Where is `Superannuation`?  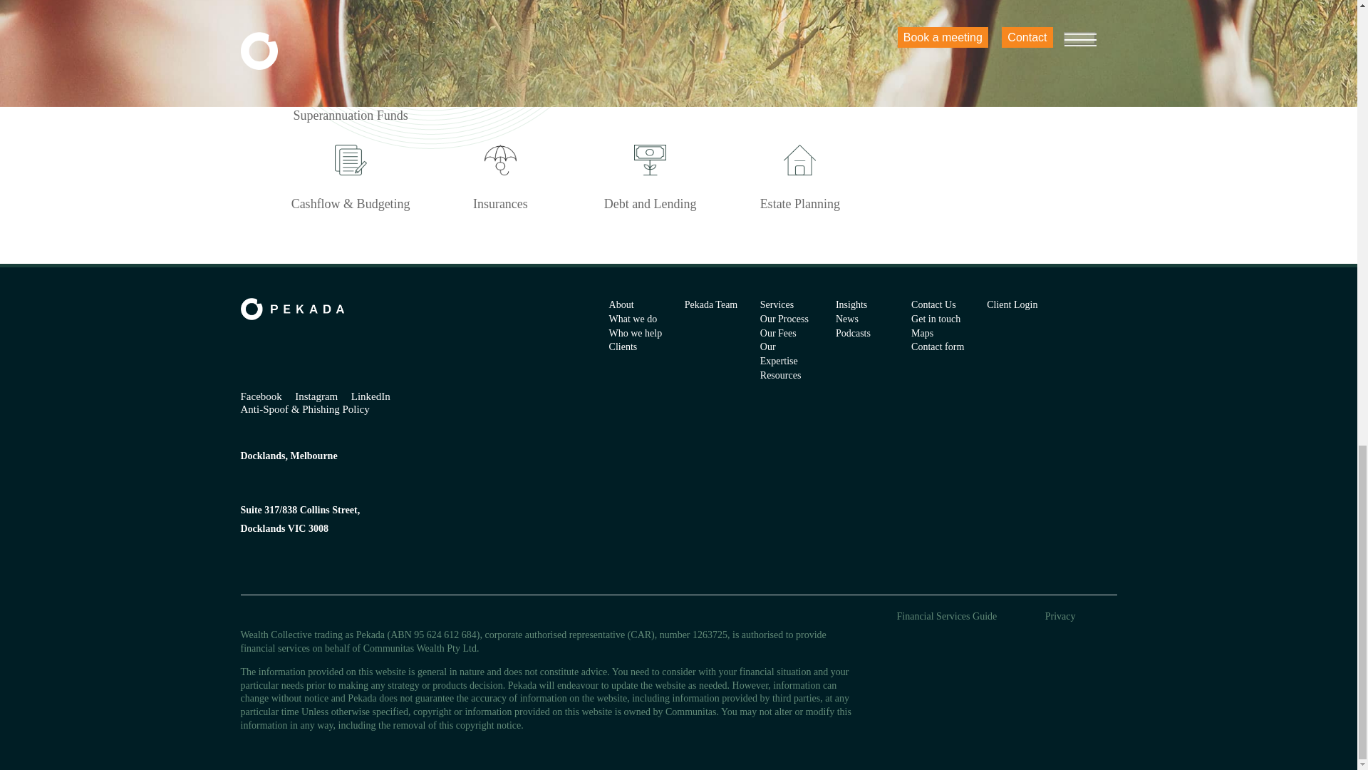
Superannuation is located at coordinates (799, 68).